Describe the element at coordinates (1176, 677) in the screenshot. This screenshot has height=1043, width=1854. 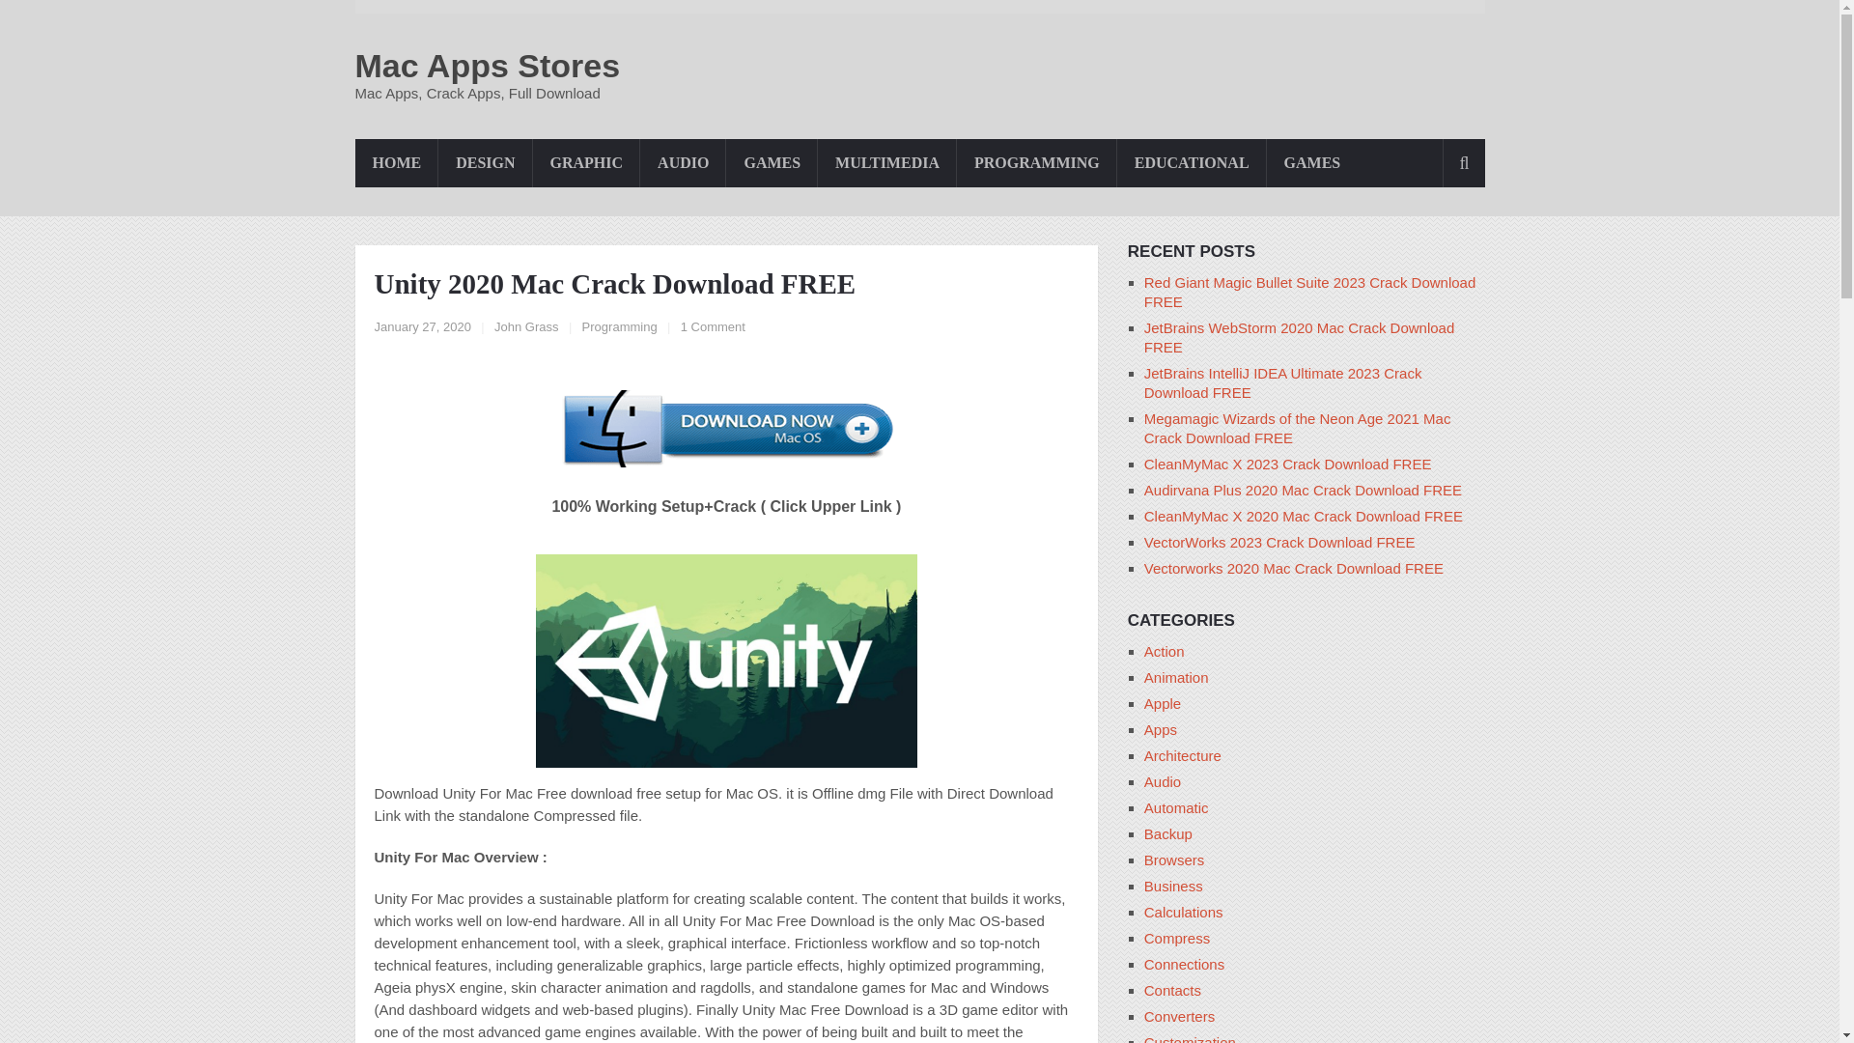
I see `Animation` at that location.